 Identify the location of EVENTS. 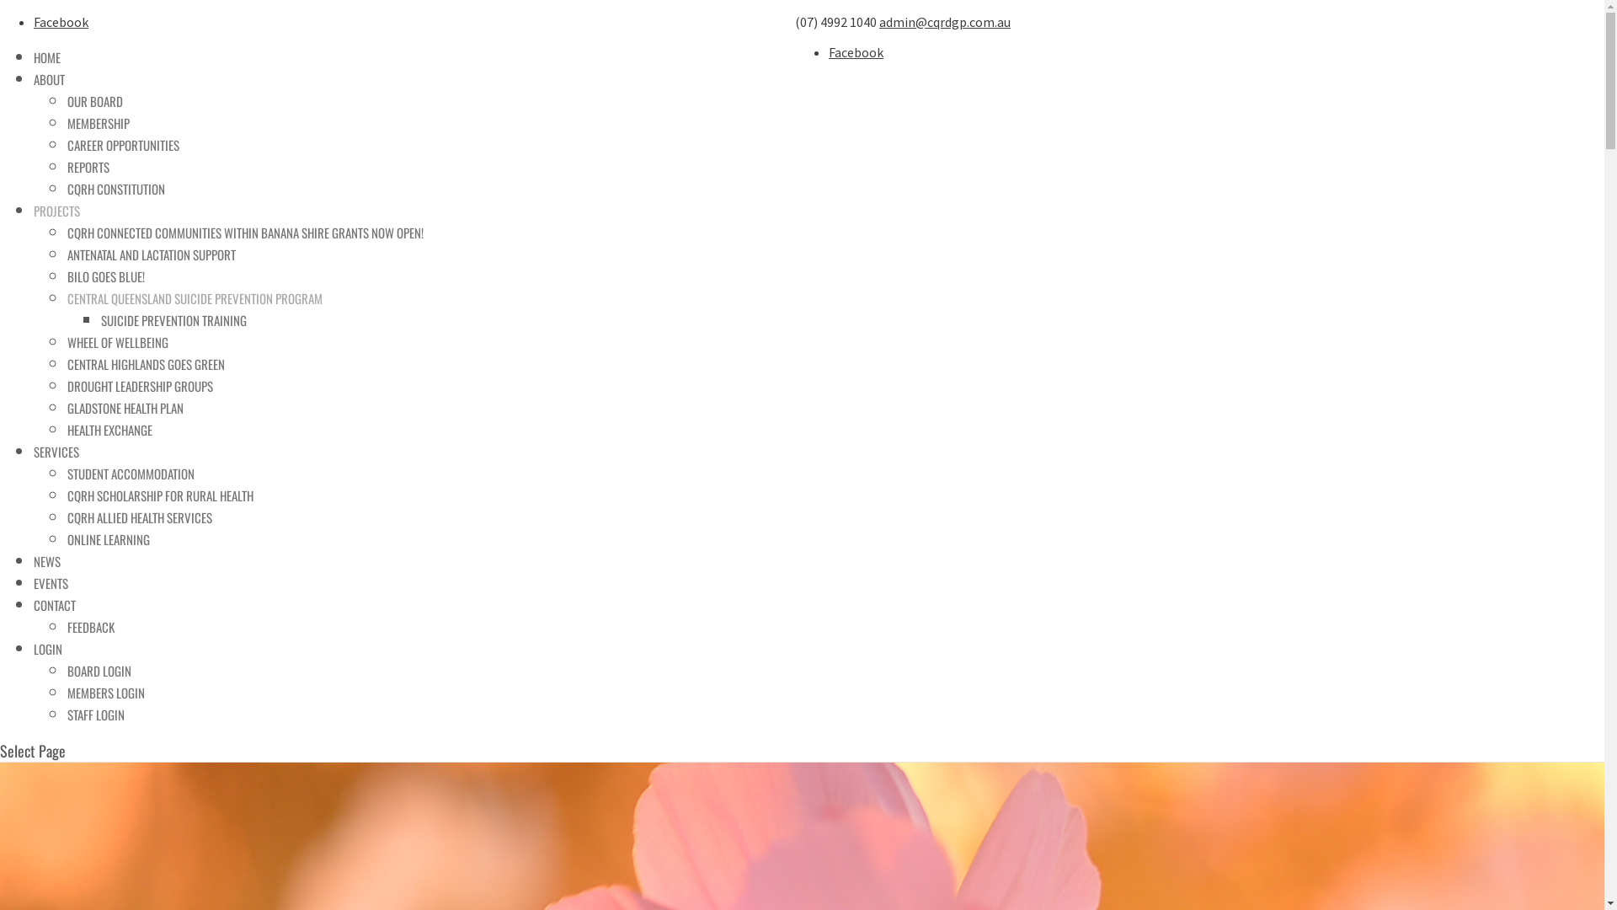
(51, 583).